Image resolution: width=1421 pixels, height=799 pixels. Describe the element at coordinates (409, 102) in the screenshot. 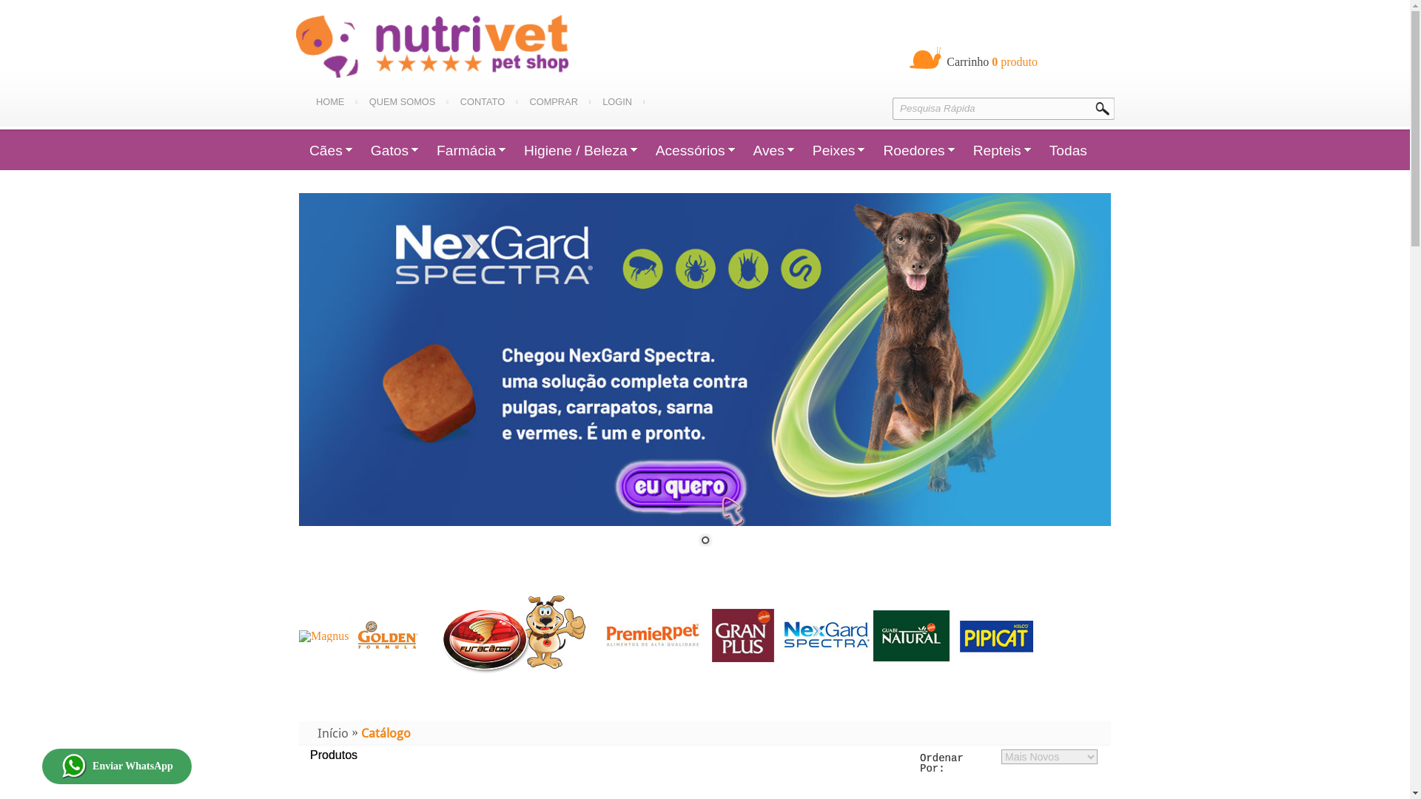

I see `QUEM SOMOS` at that location.